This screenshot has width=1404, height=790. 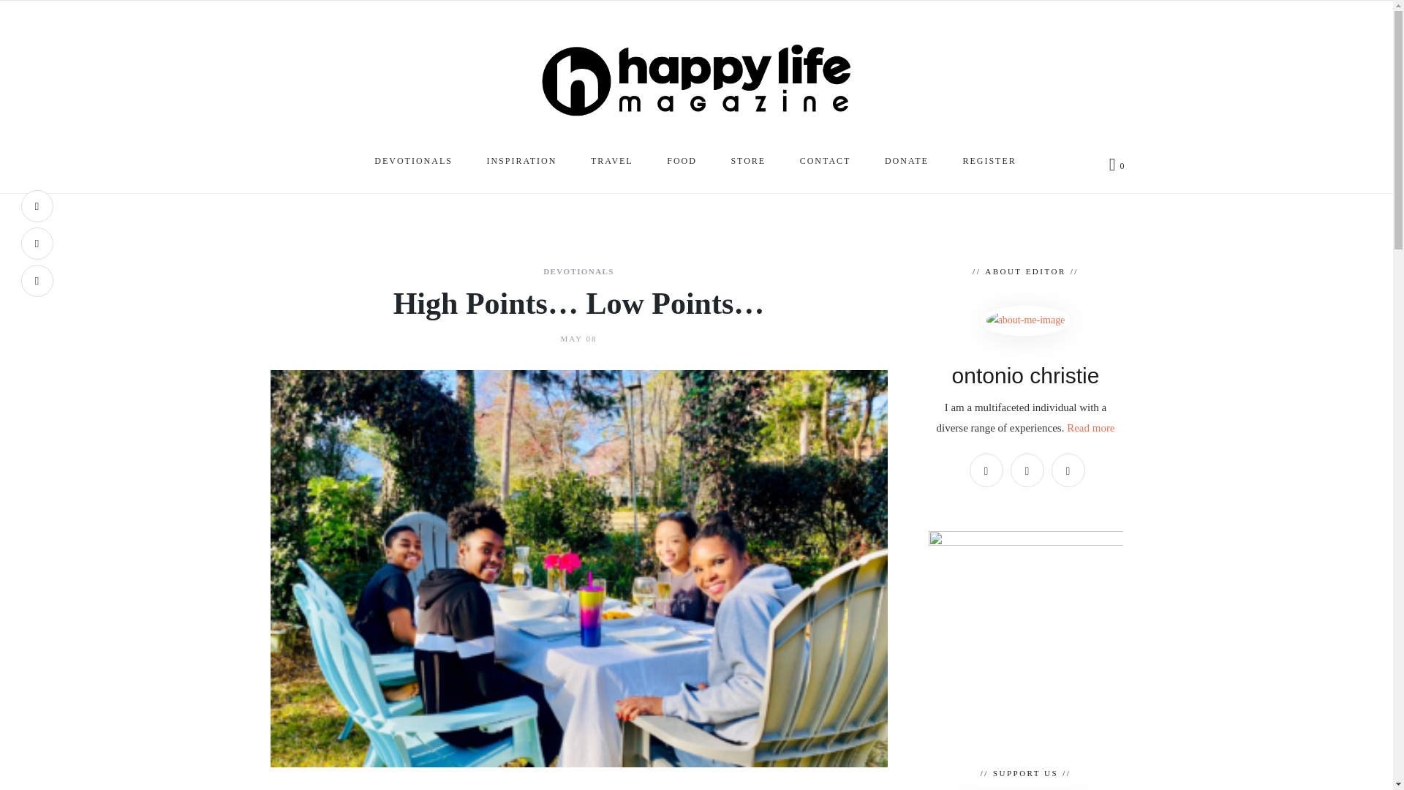 I want to click on STORE, so click(x=749, y=164).